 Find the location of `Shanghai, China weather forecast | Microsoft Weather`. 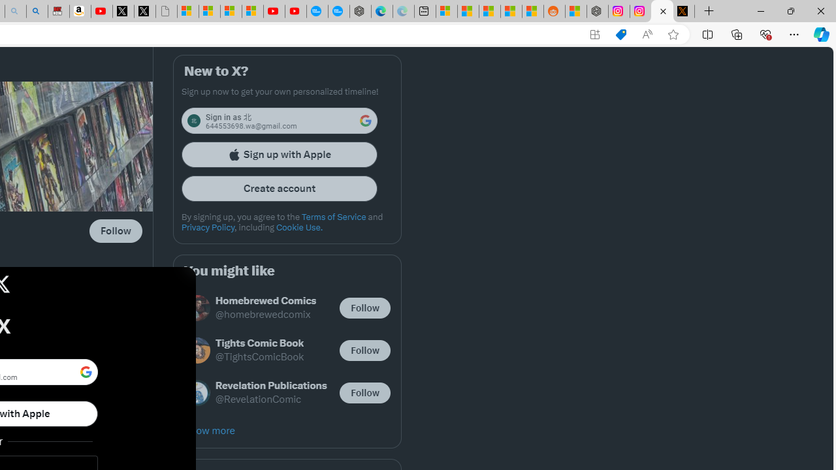

Shanghai, China weather forecast | Microsoft Weather is located at coordinates (468, 12).